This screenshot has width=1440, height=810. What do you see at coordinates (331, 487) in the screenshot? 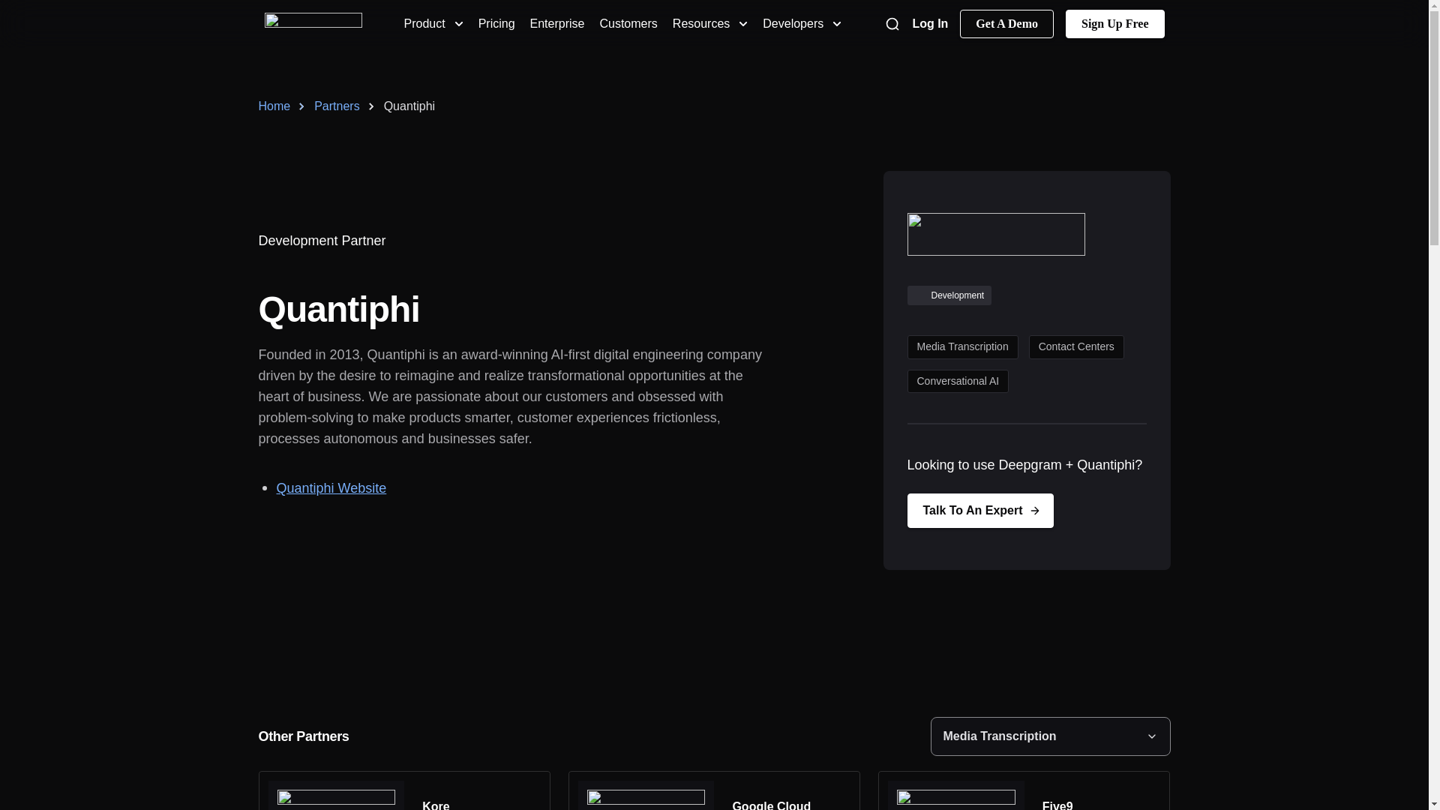
I see `Quantiphi Website` at bounding box center [331, 487].